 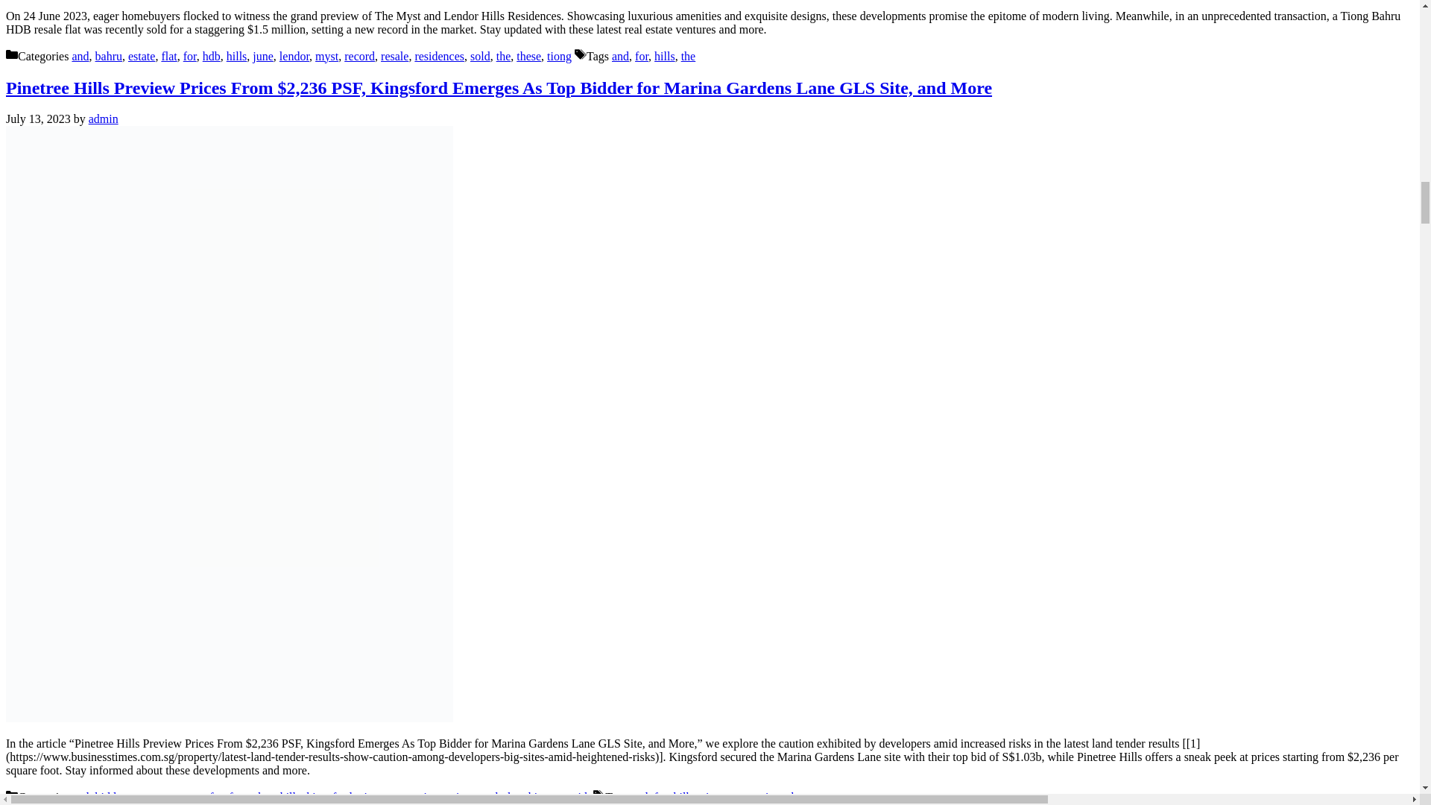 I want to click on View all posts by admin, so click(x=104, y=119).